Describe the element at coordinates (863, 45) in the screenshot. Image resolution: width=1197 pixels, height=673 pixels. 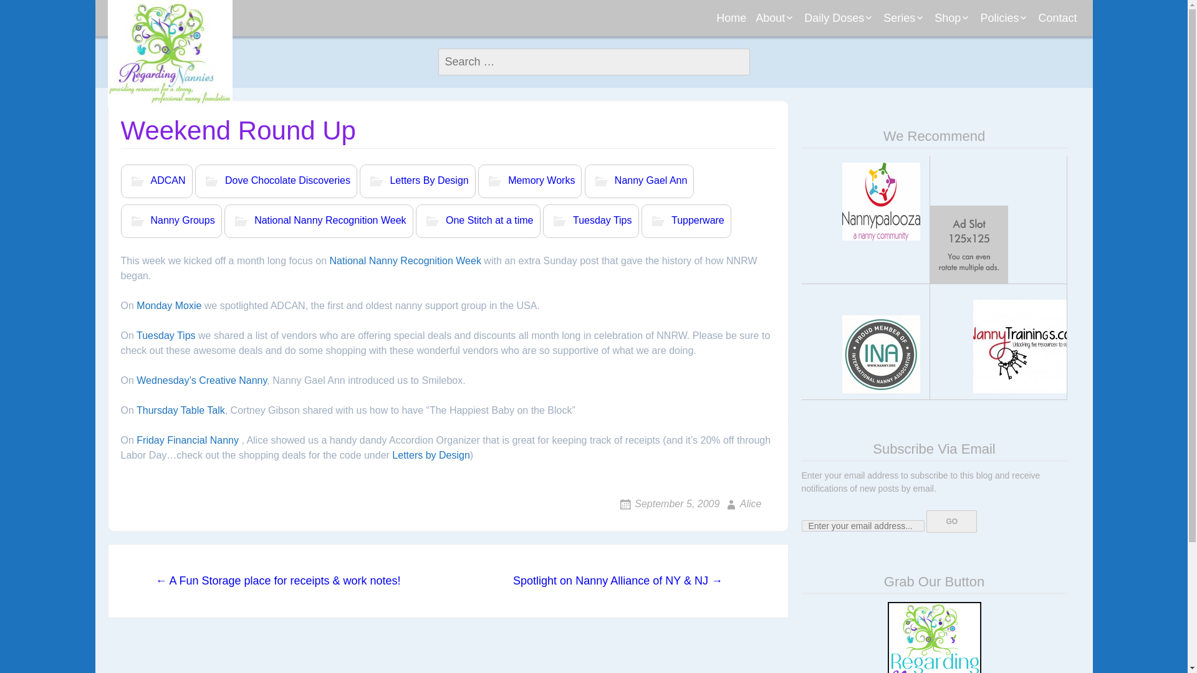
I see `Monday Moxie` at that location.